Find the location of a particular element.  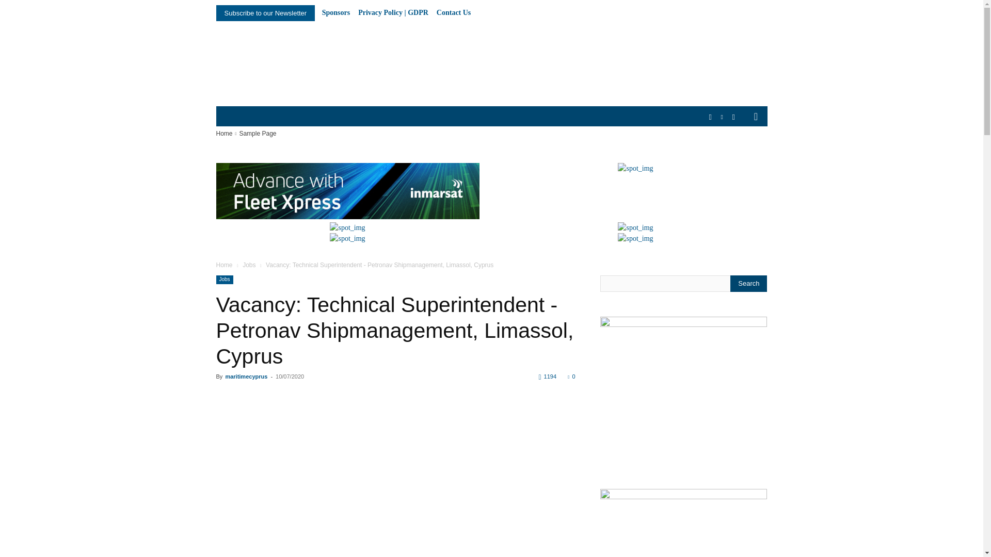

Linkedin is located at coordinates (723, 117).